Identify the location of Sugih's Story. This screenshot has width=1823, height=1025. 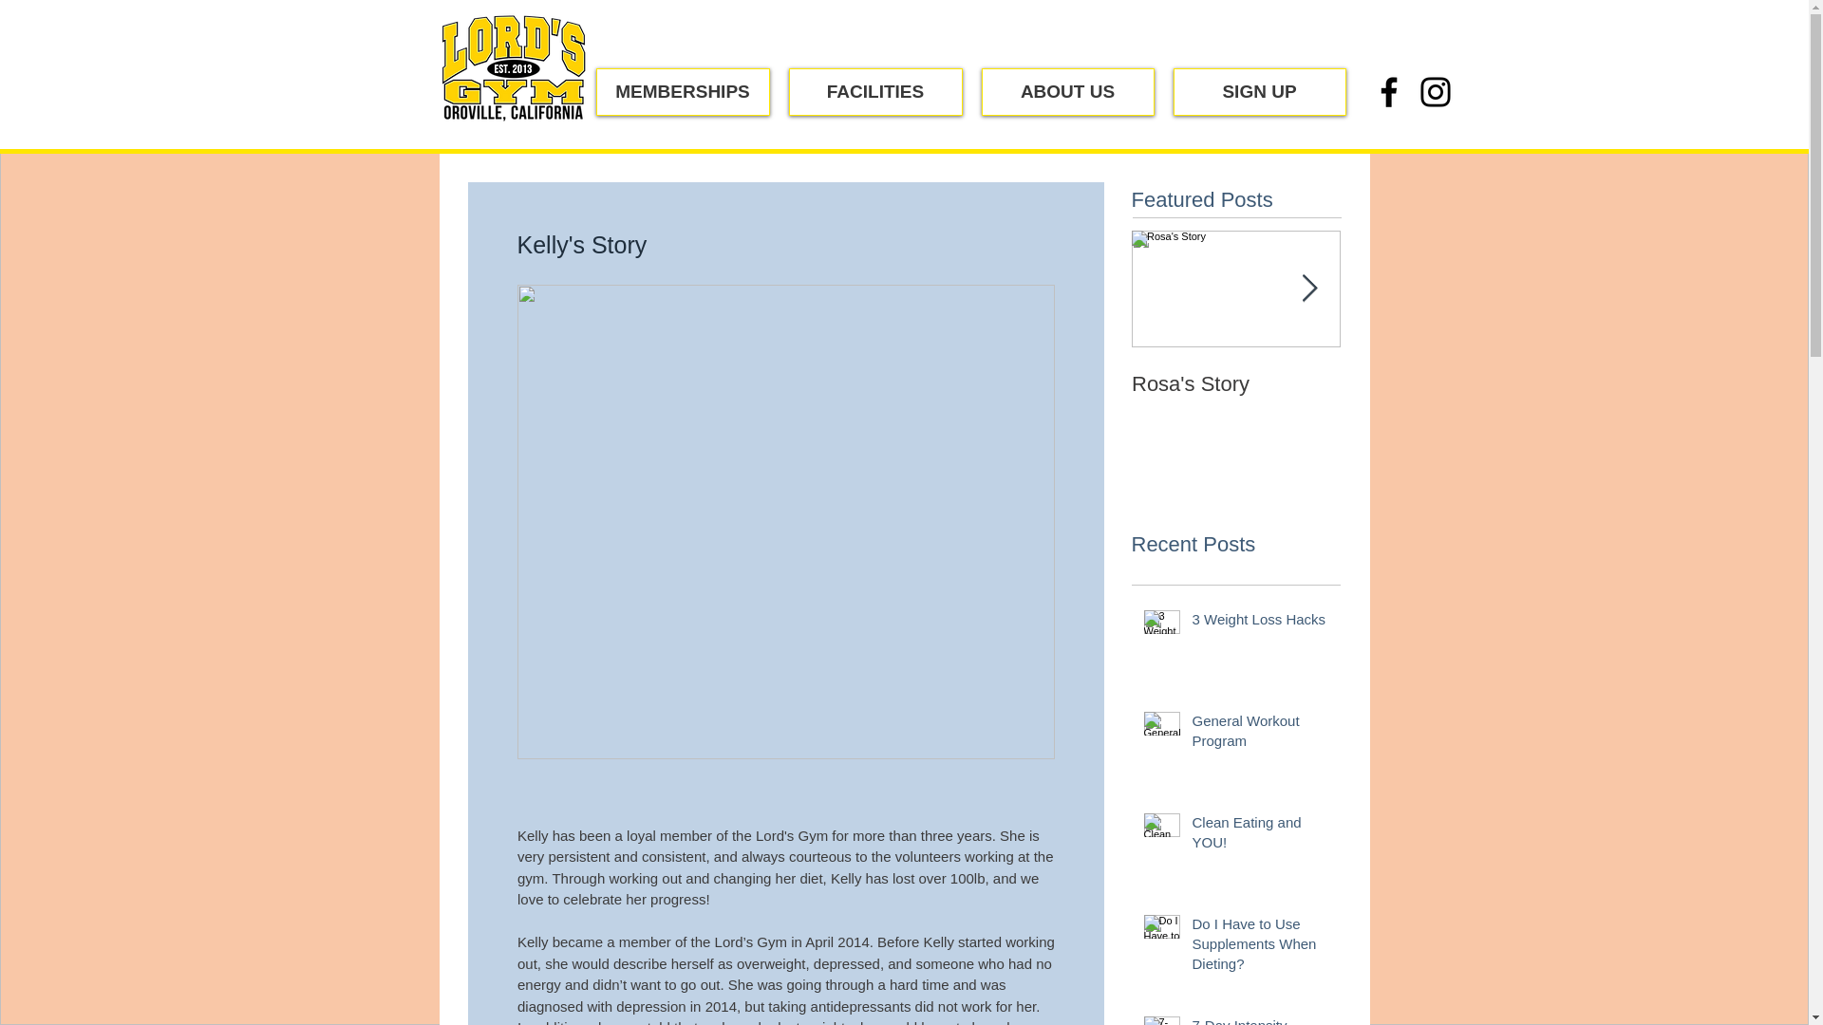
(1445, 383).